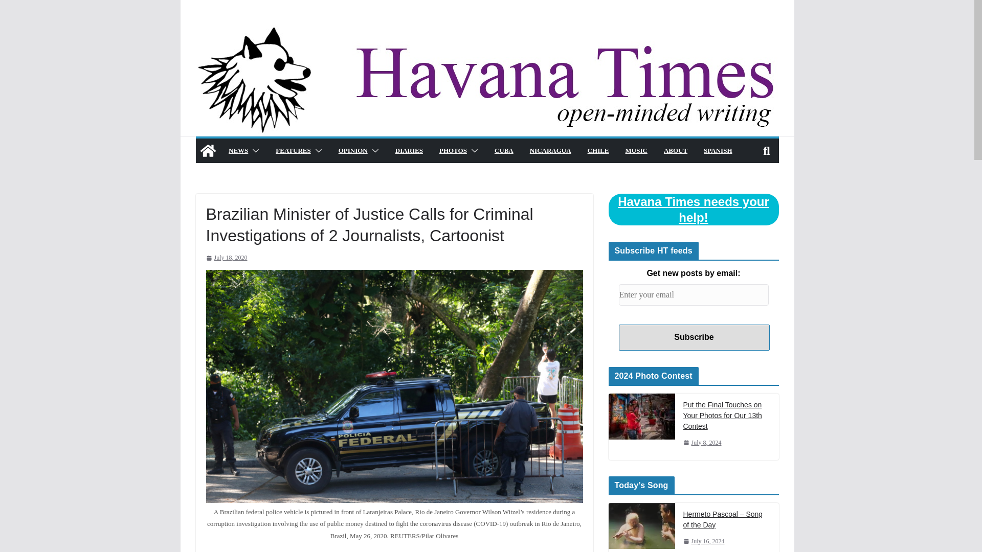 The width and height of the screenshot is (982, 552). Describe the element at coordinates (704, 541) in the screenshot. I see `July 16, 2024` at that location.